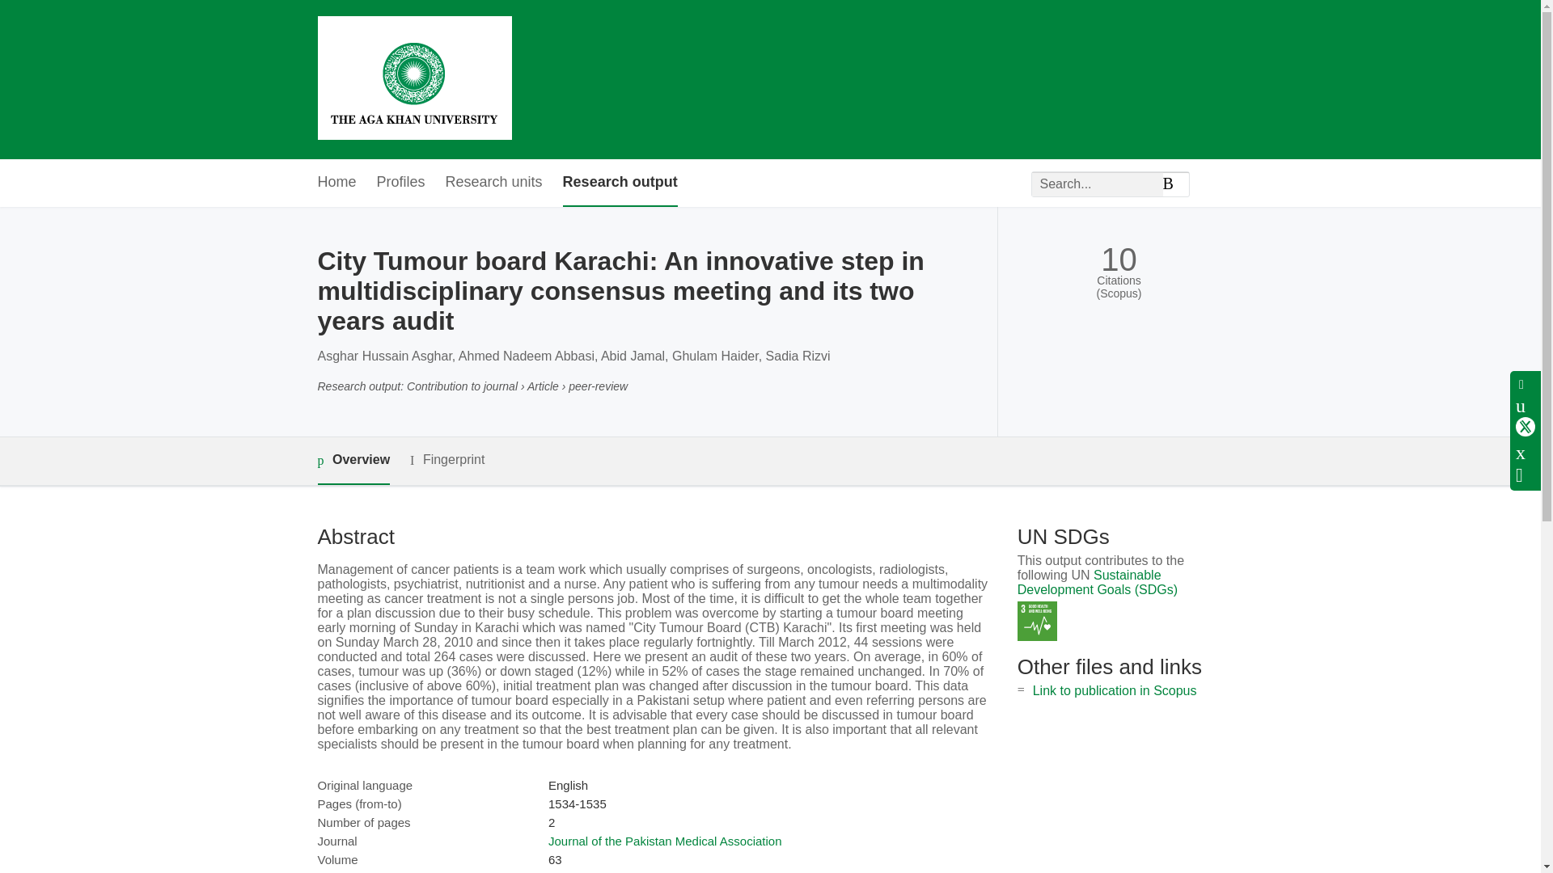 This screenshot has width=1553, height=873. Describe the element at coordinates (446, 461) in the screenshot. I see `Fingerprint` at that location.